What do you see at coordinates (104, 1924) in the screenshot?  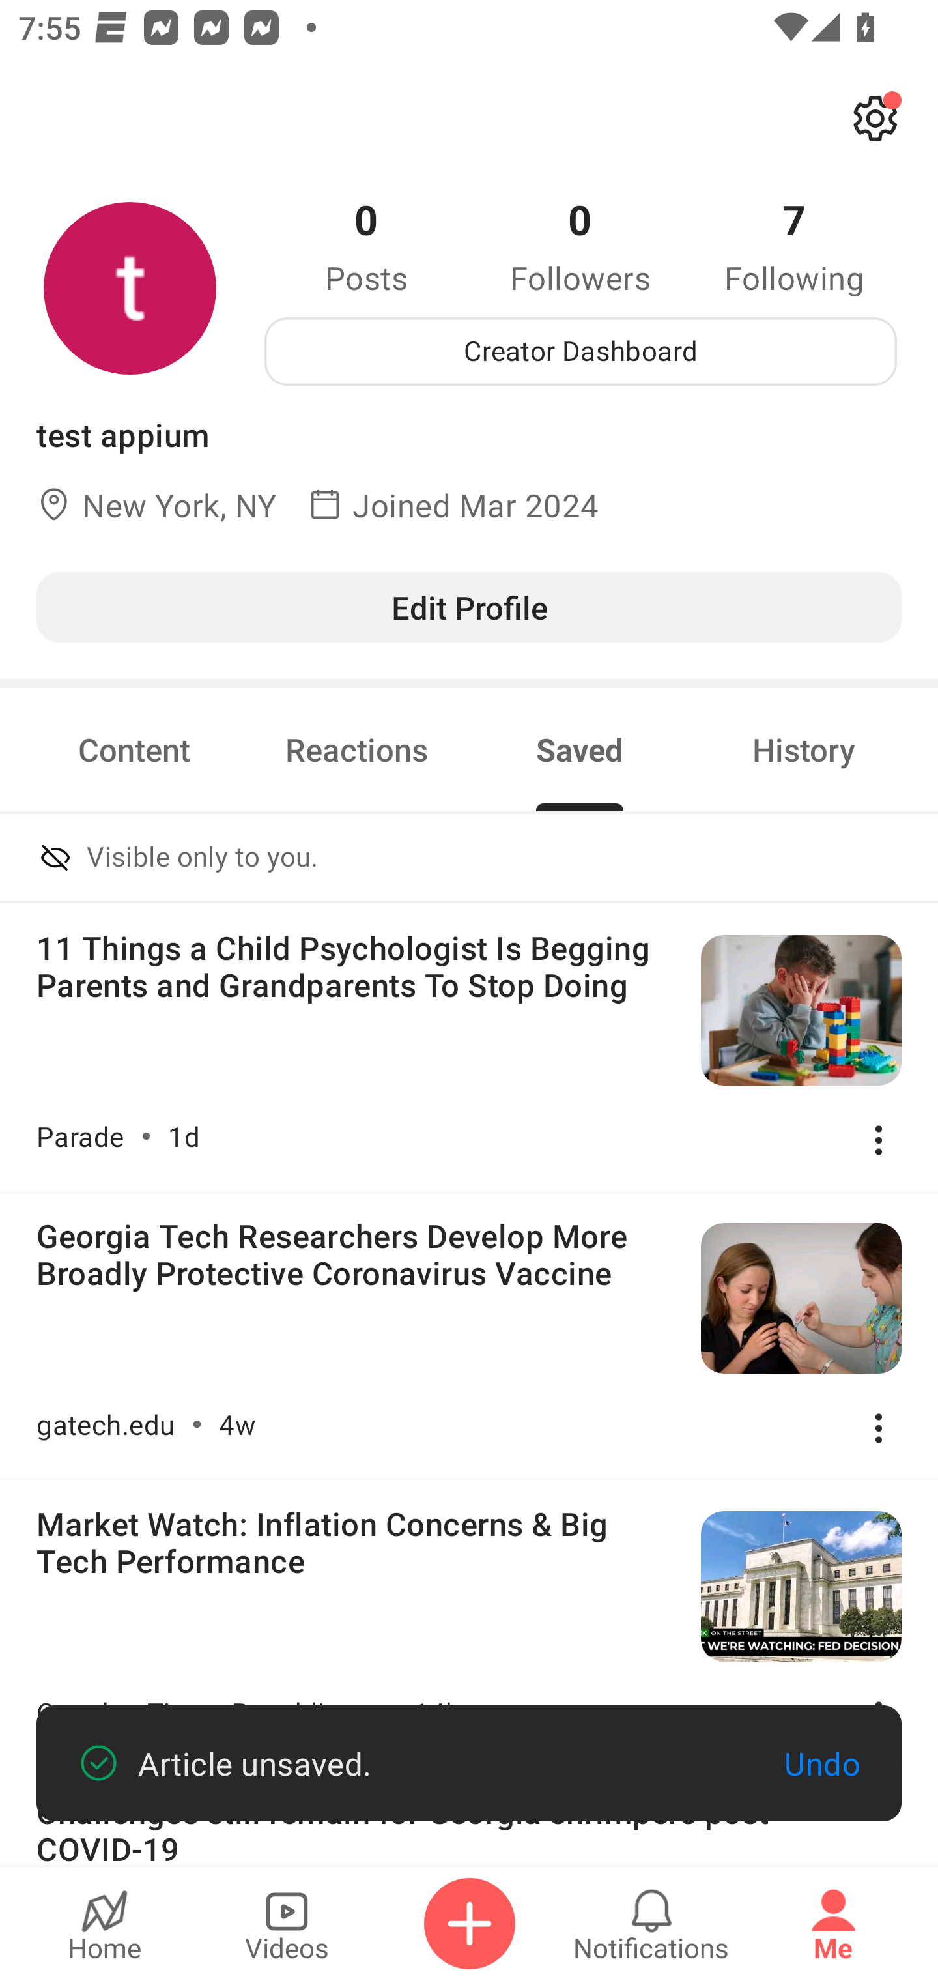 I see `Home` at bounding box center [104, 1924].